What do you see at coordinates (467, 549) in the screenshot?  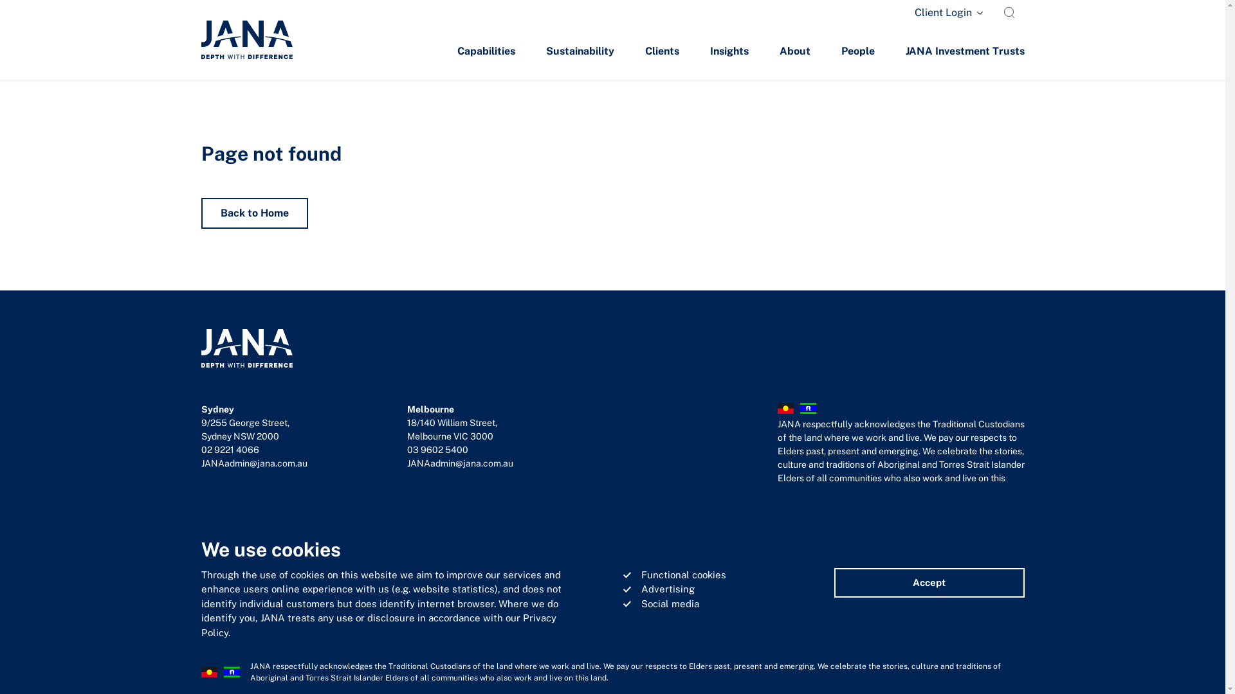 I see `Complaints Policy` at bounding box center [467, 549].